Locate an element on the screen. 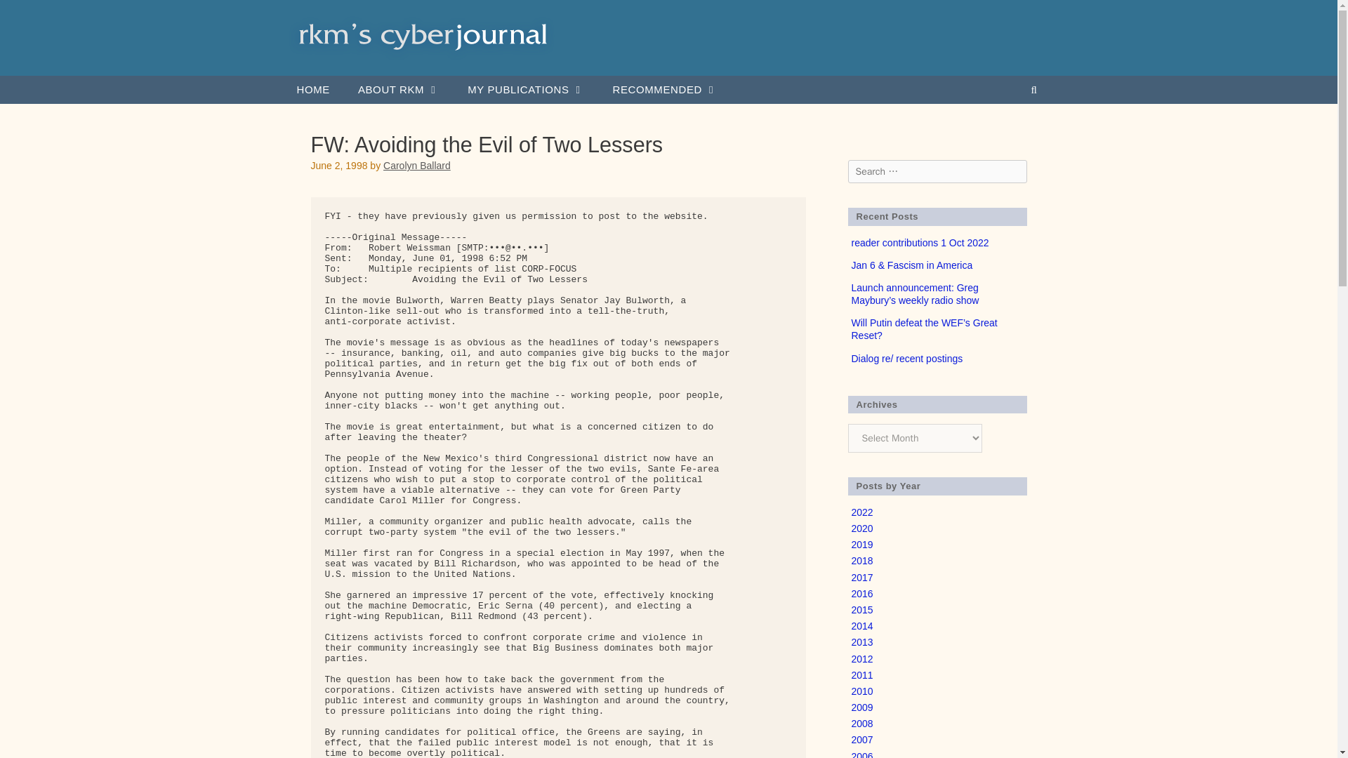 The width and height of the screenshot is (1348, 758). 2015 is located at coordinates (861, 609).